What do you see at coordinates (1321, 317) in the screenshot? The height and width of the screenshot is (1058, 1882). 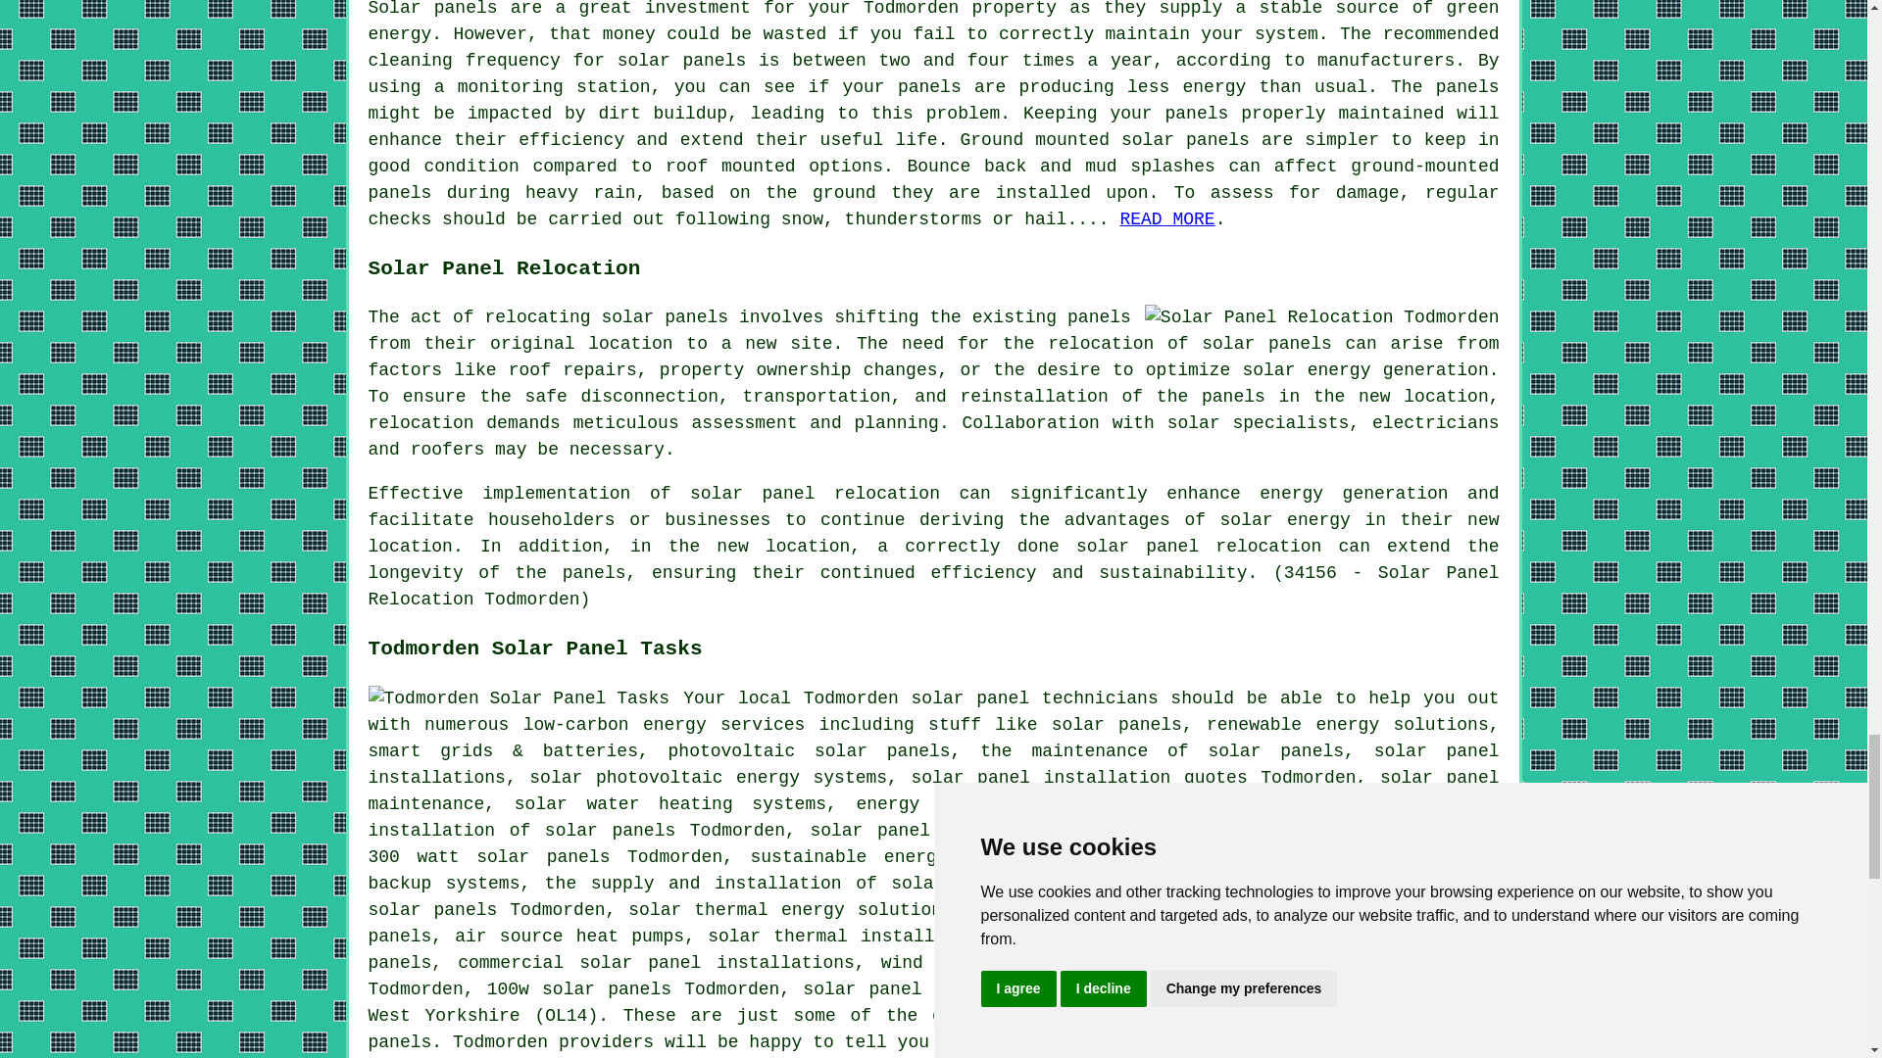 I see `Solar Panel Relocation Todmorden` at bounding box center [1321, 317].